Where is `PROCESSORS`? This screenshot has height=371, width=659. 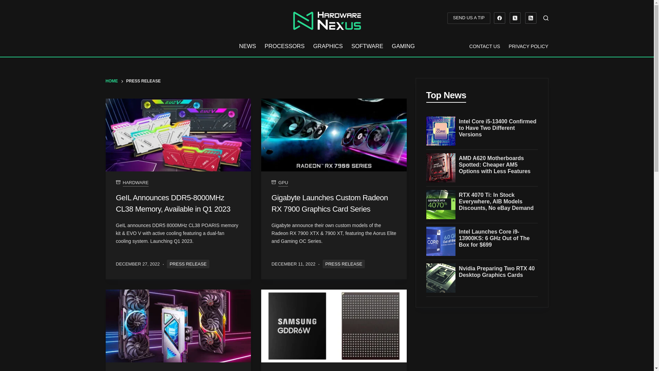
PROCESSORS is located at coordinates (285, 46).